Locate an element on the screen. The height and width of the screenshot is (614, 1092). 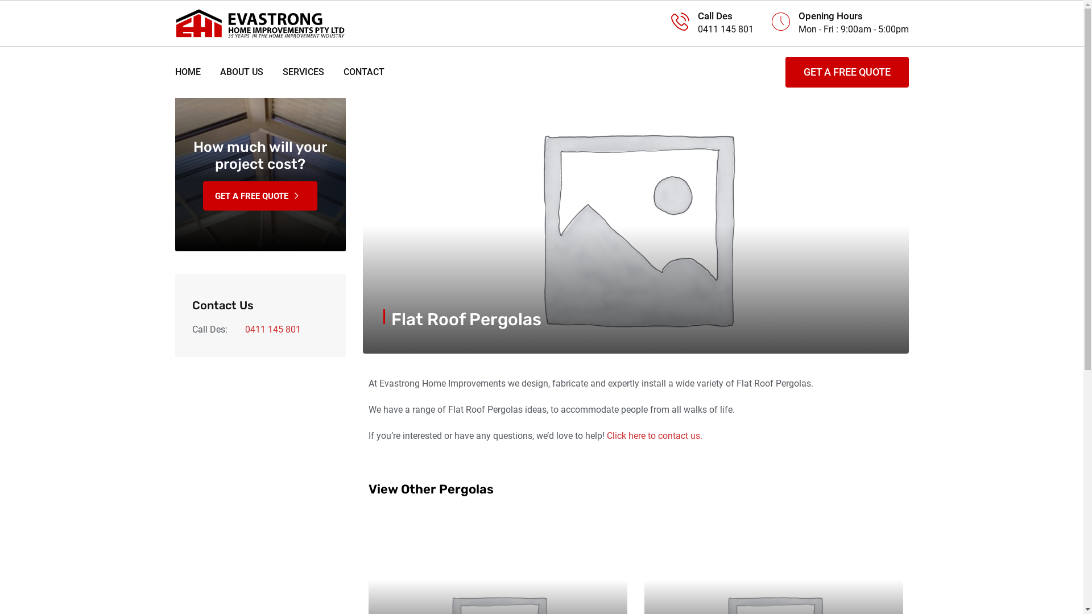
GET A FREE QUOTE is located at coordinates (260, 196).